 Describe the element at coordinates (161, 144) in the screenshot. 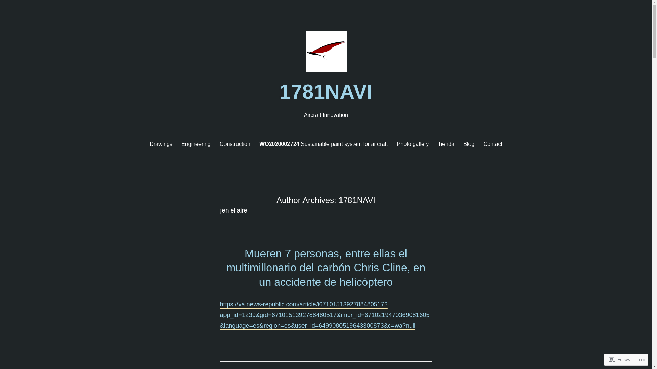

I see `Drawings` at that location.